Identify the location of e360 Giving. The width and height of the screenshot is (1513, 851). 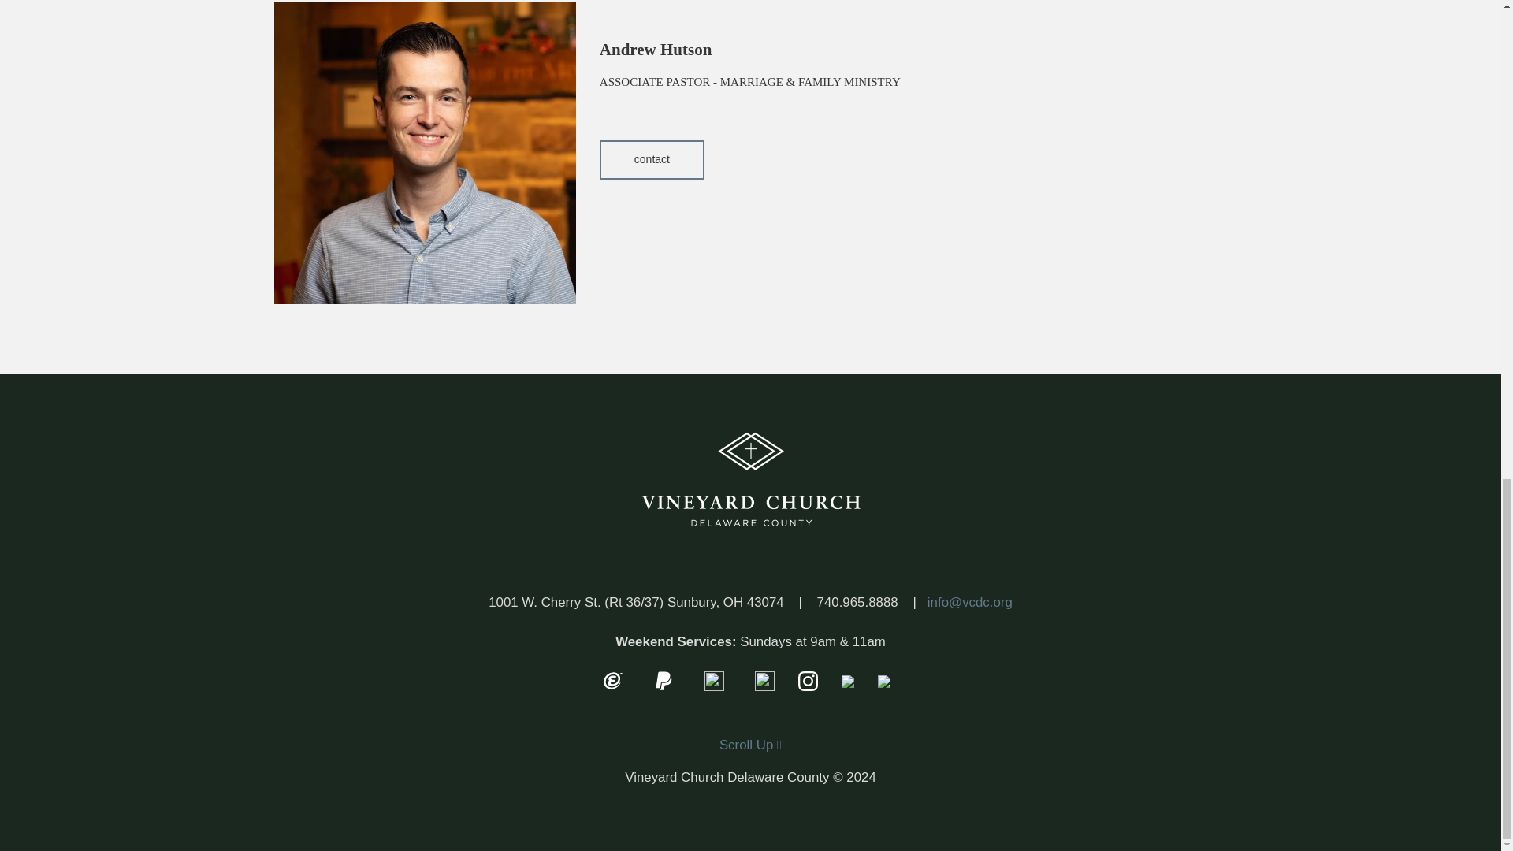
(612, 680).